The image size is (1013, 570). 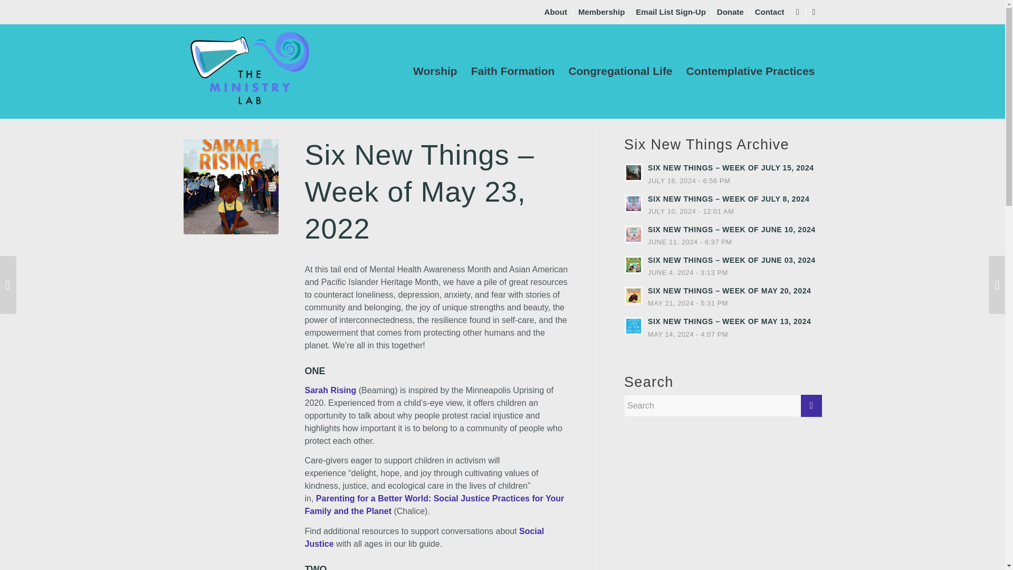 What do you see at coordinates (619, 71) in the screenshot?
I see `Congregational Life` at bounding box center [619, 71].